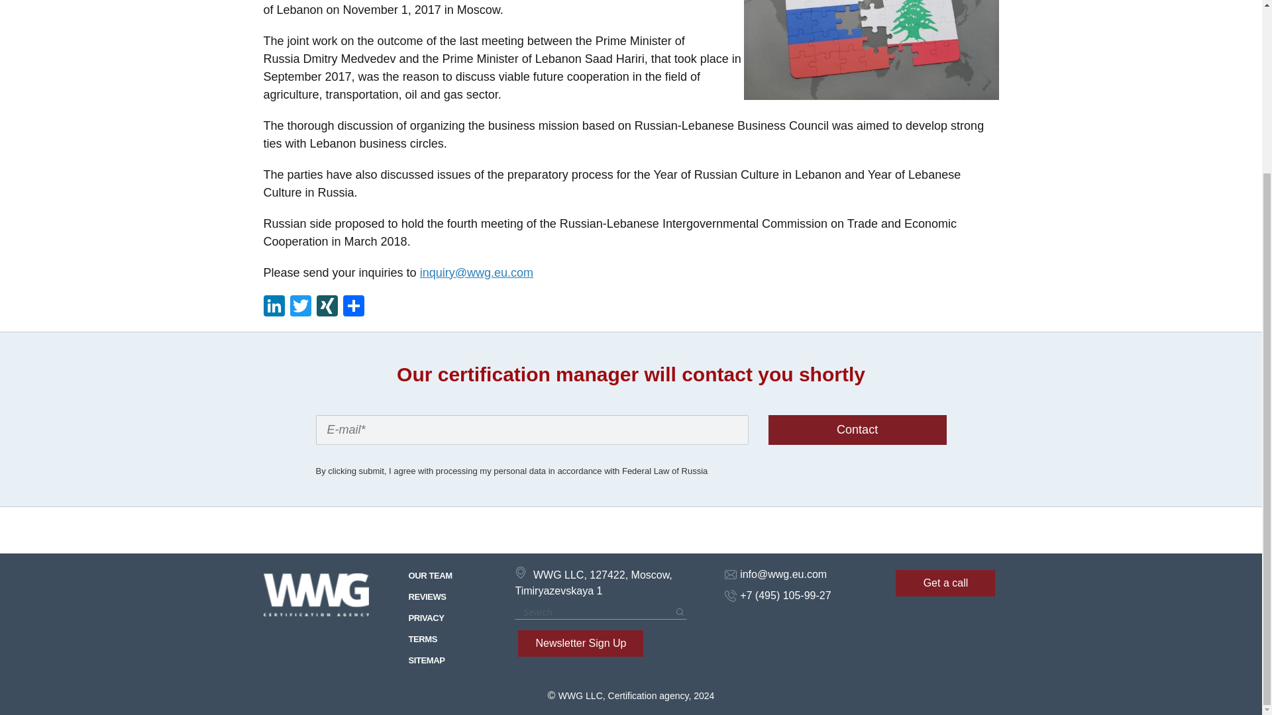  What do you see at coordinates (354, 307) in the screenshot?
I see `Share` at bounding box center [354, 307].